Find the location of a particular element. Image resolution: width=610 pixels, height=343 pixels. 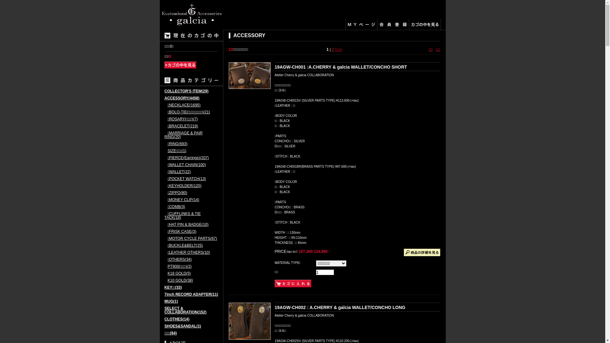

COLLECTOR'S ITEM(29) is located at coordinates (191, 93).